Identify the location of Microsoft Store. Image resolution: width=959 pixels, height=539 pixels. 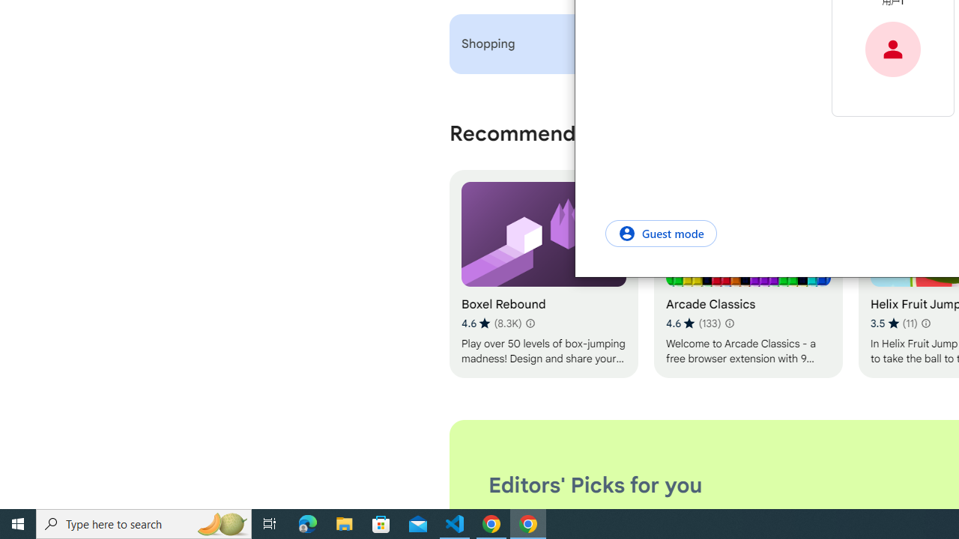
(381, 524).